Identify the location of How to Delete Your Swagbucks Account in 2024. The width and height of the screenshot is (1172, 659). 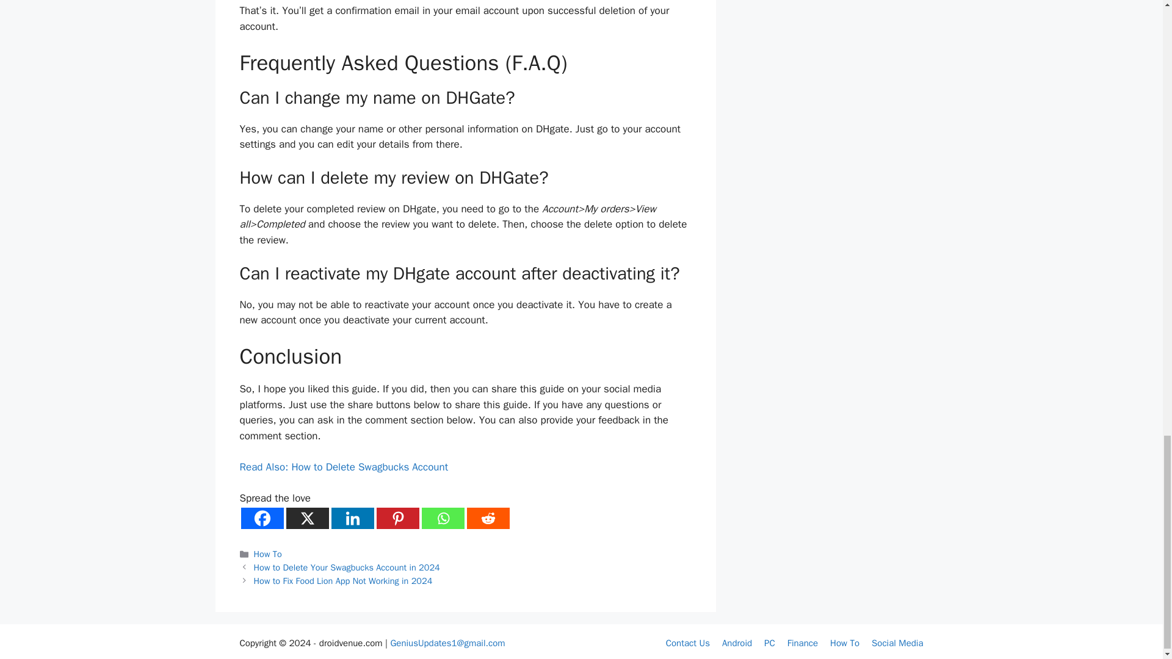
(347, 567).